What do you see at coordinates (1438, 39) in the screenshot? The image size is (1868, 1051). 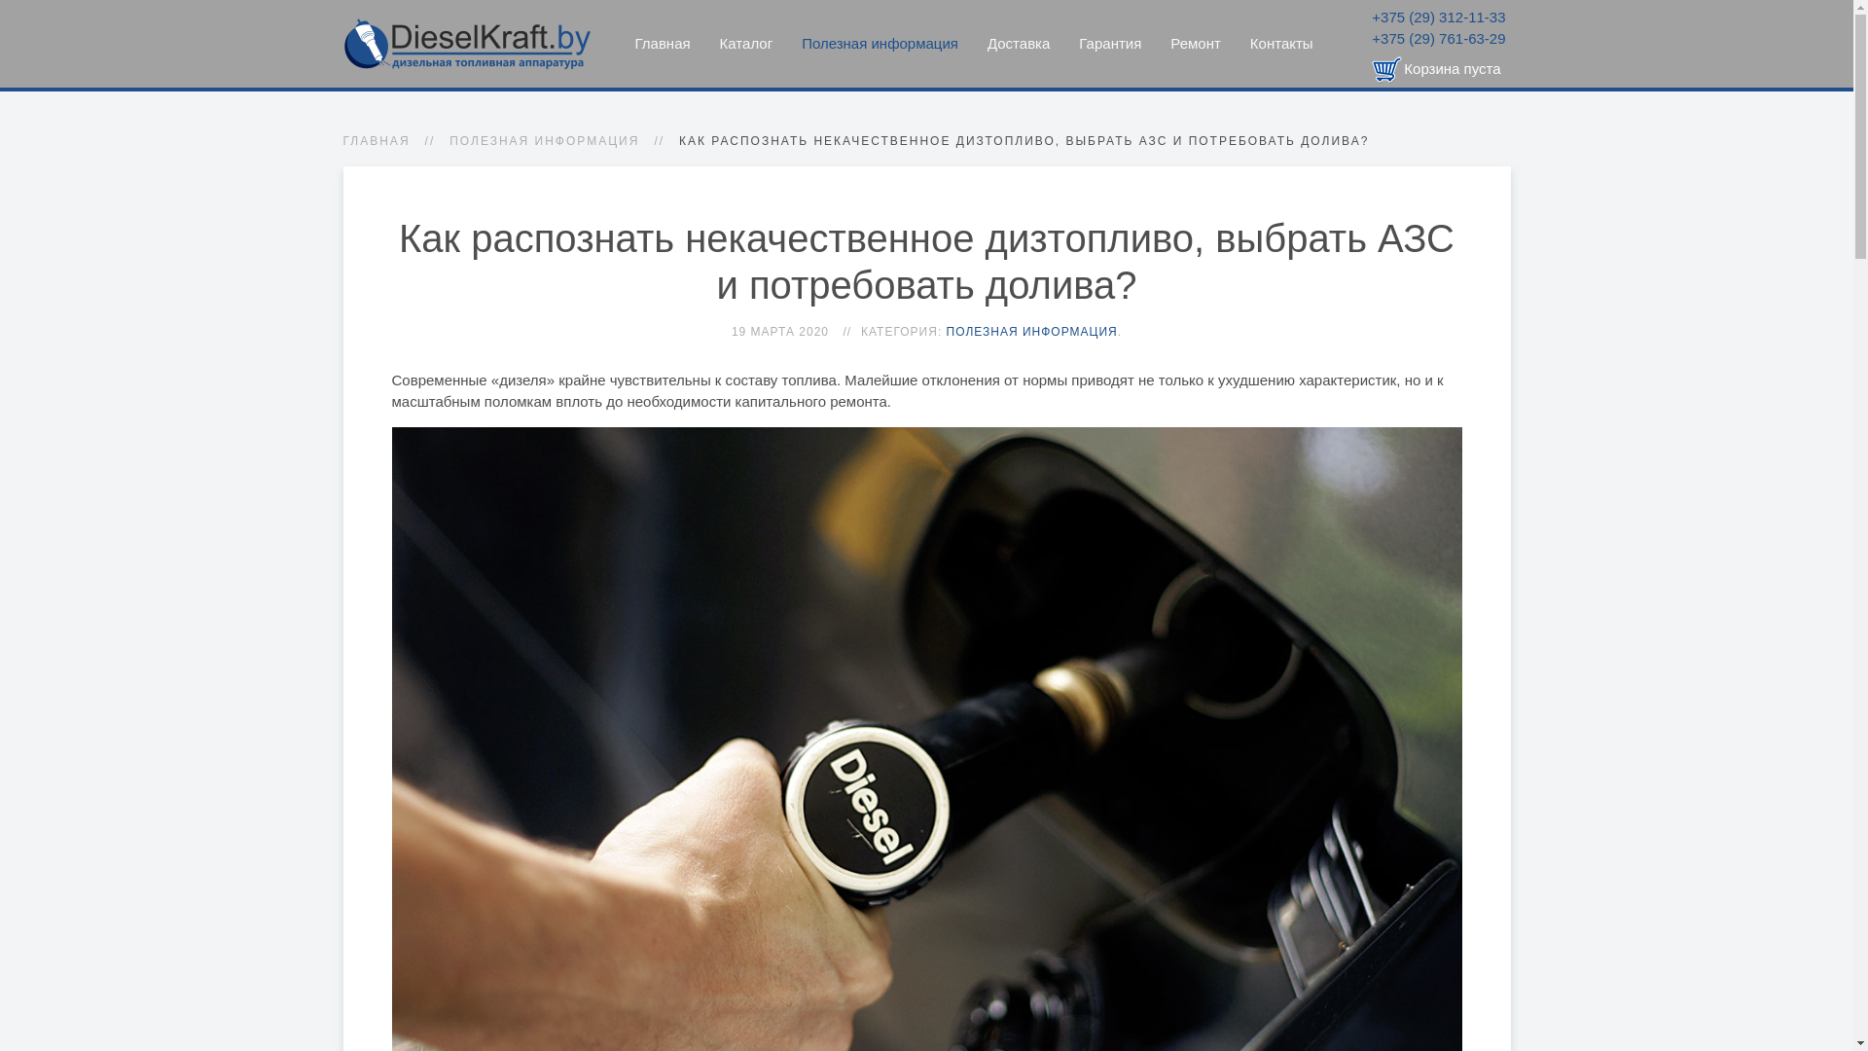 I see `+375 (29) 761-63-29` at bounding box center [1438, 39].